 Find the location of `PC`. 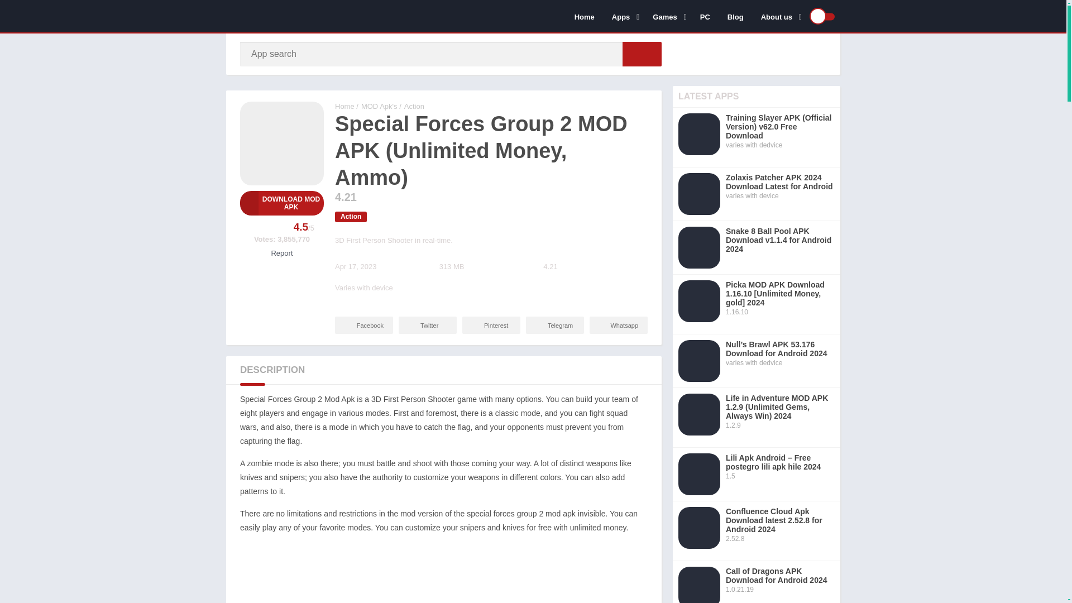

PC is located at coordinates (705, 16).